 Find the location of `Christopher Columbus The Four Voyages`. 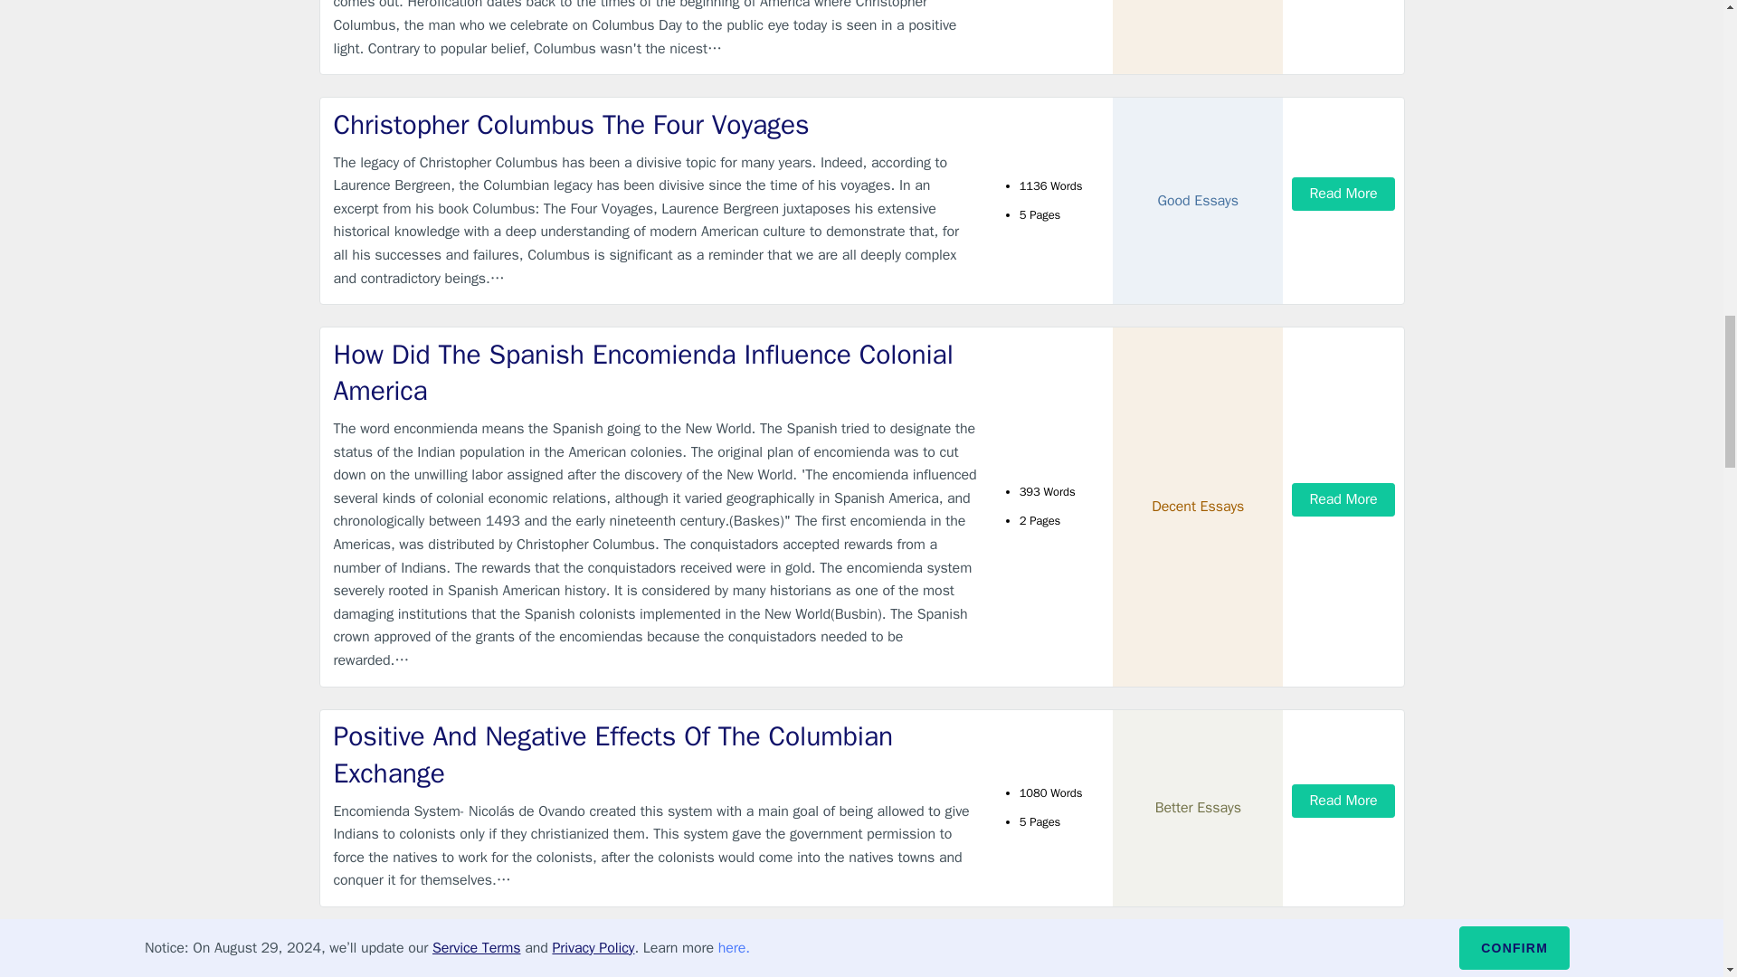

Christopher Columbus The Four Voyages is located at coordinates (655, 125).